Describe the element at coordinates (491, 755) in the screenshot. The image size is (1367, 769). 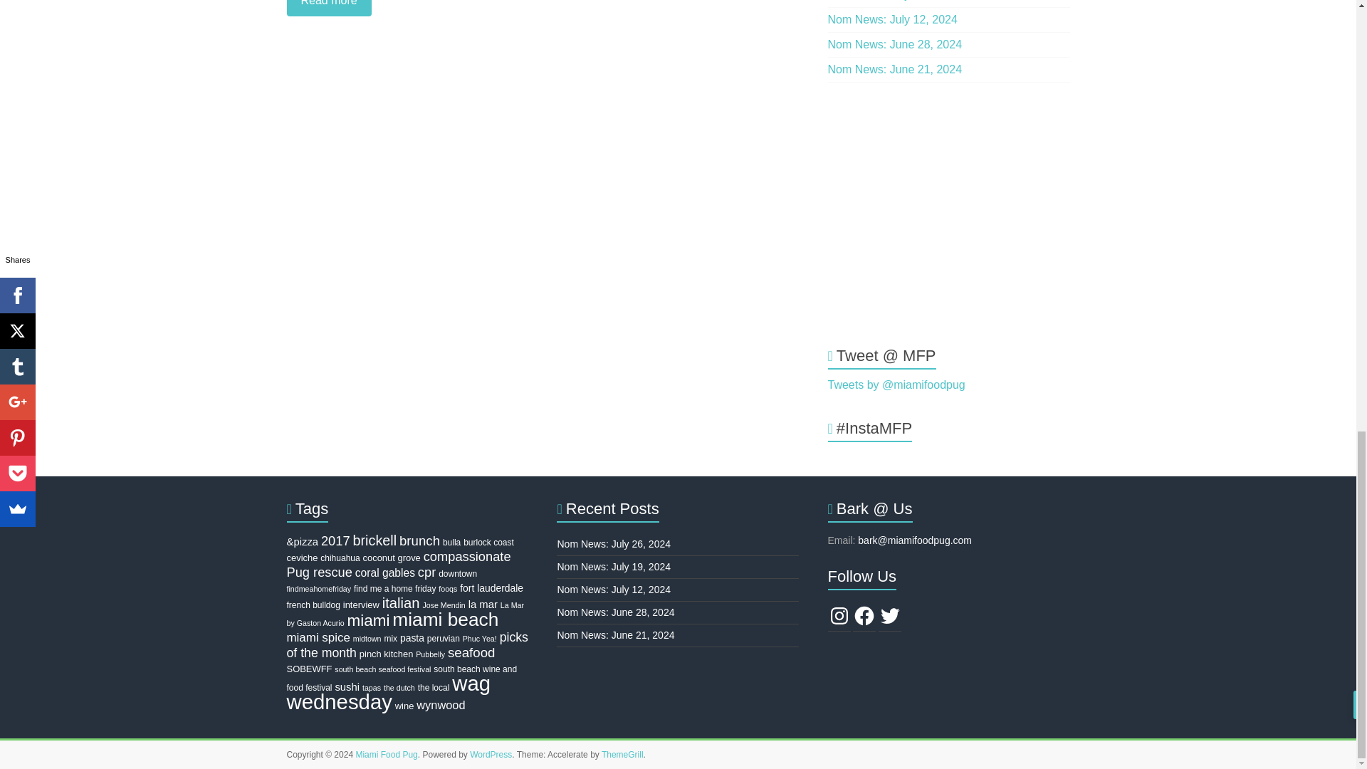
I see `WordPress` at that location.